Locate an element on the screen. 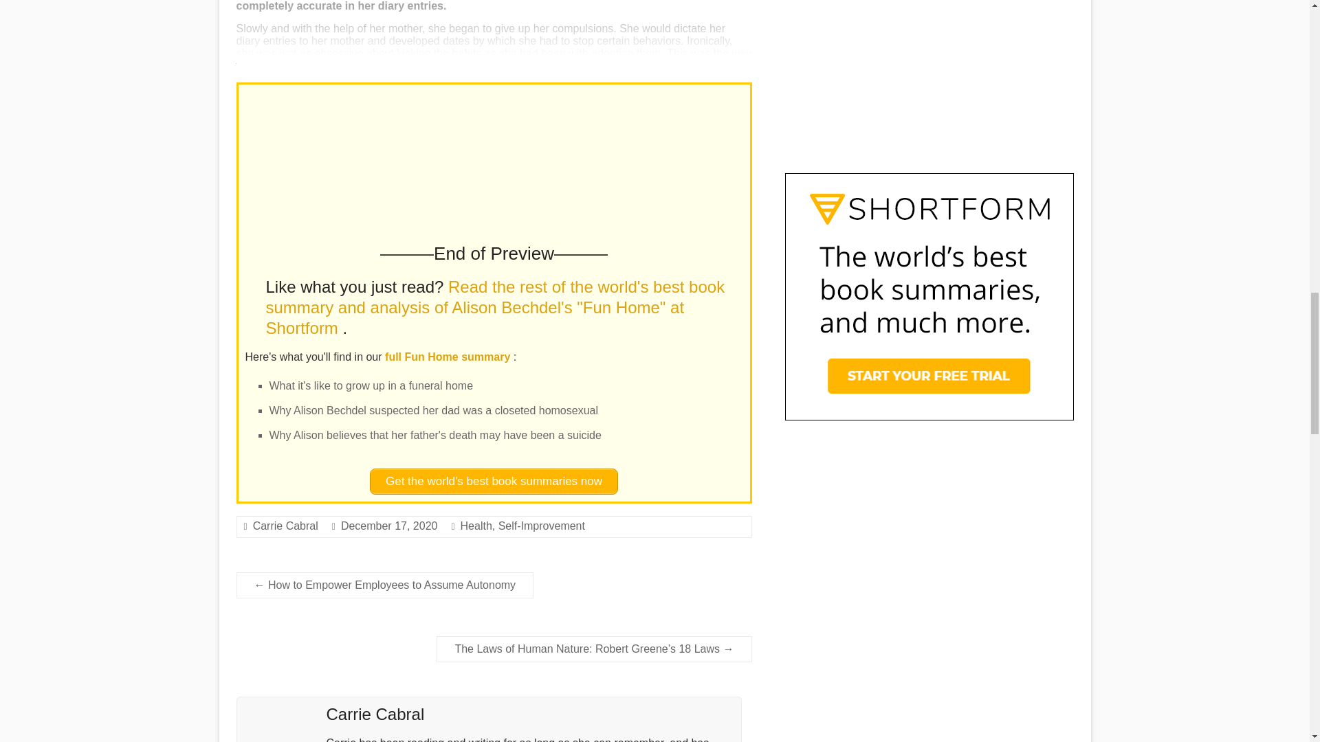 This screenshot has width=1320, height=742. Get the world's best book summaries now is located at coordinates (494, 481).